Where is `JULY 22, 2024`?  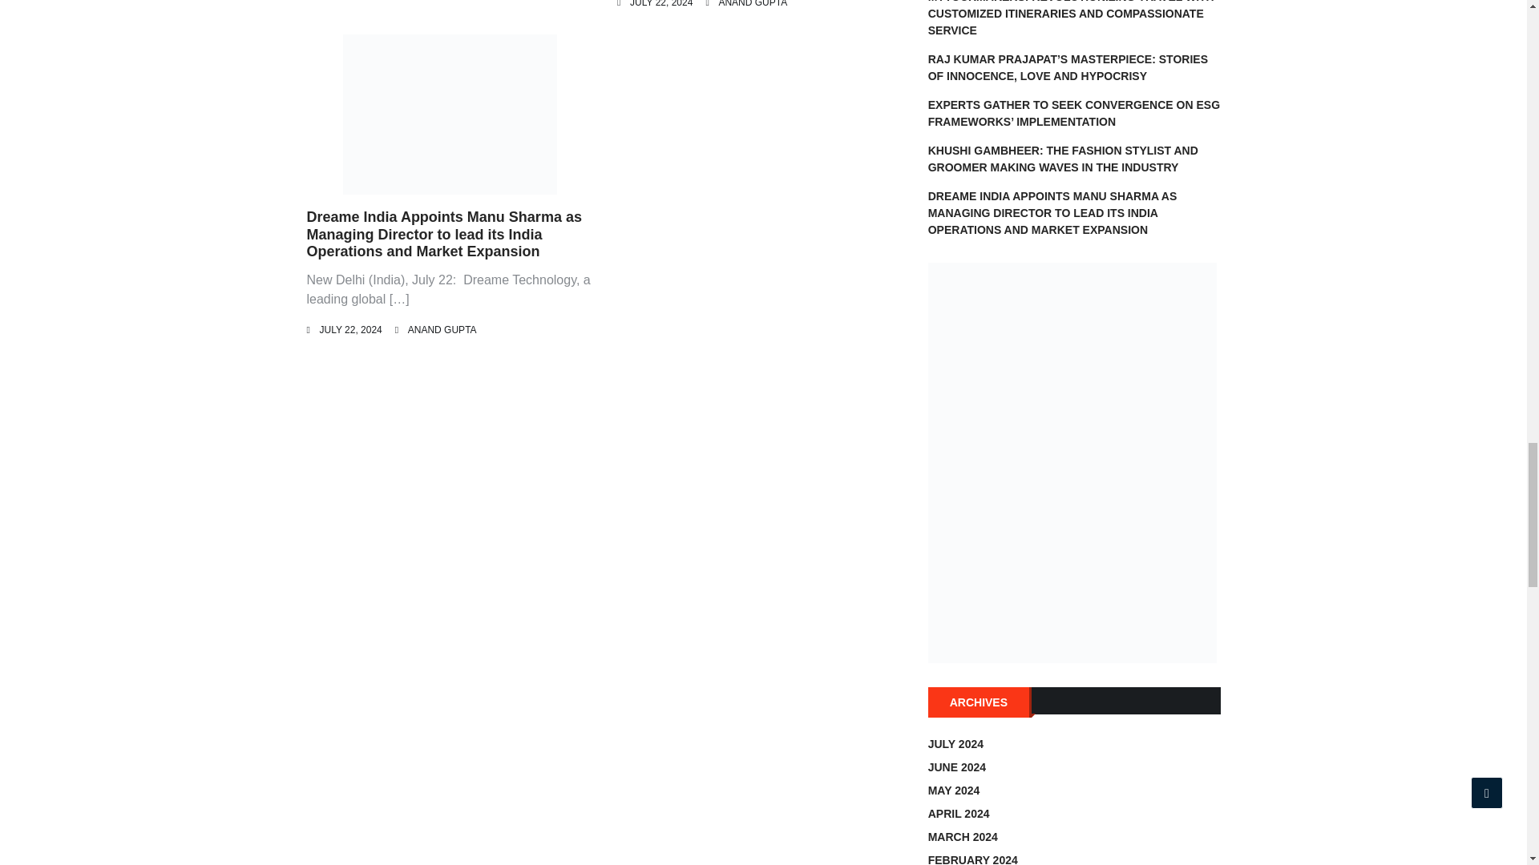
JULY 22, 2024 is located at coordinates (349, 330).